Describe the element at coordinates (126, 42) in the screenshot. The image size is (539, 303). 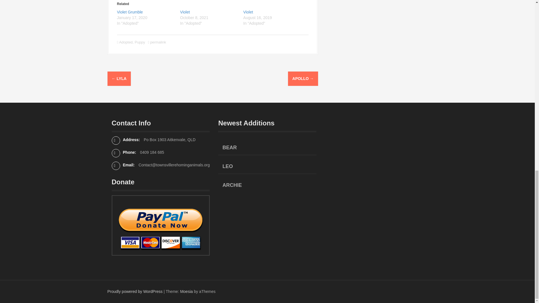
I see `Adopted` at that location.